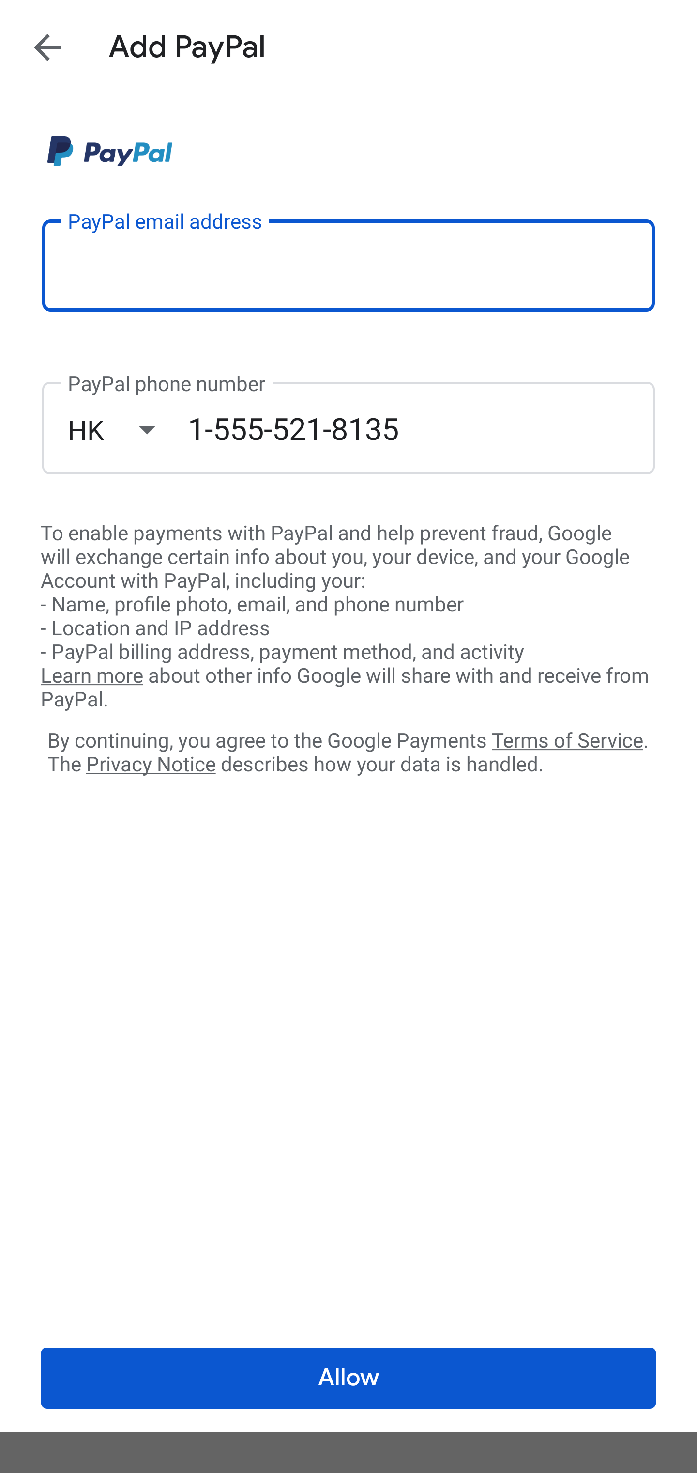  I want to click on Privacy Notice, so click(151, 765).